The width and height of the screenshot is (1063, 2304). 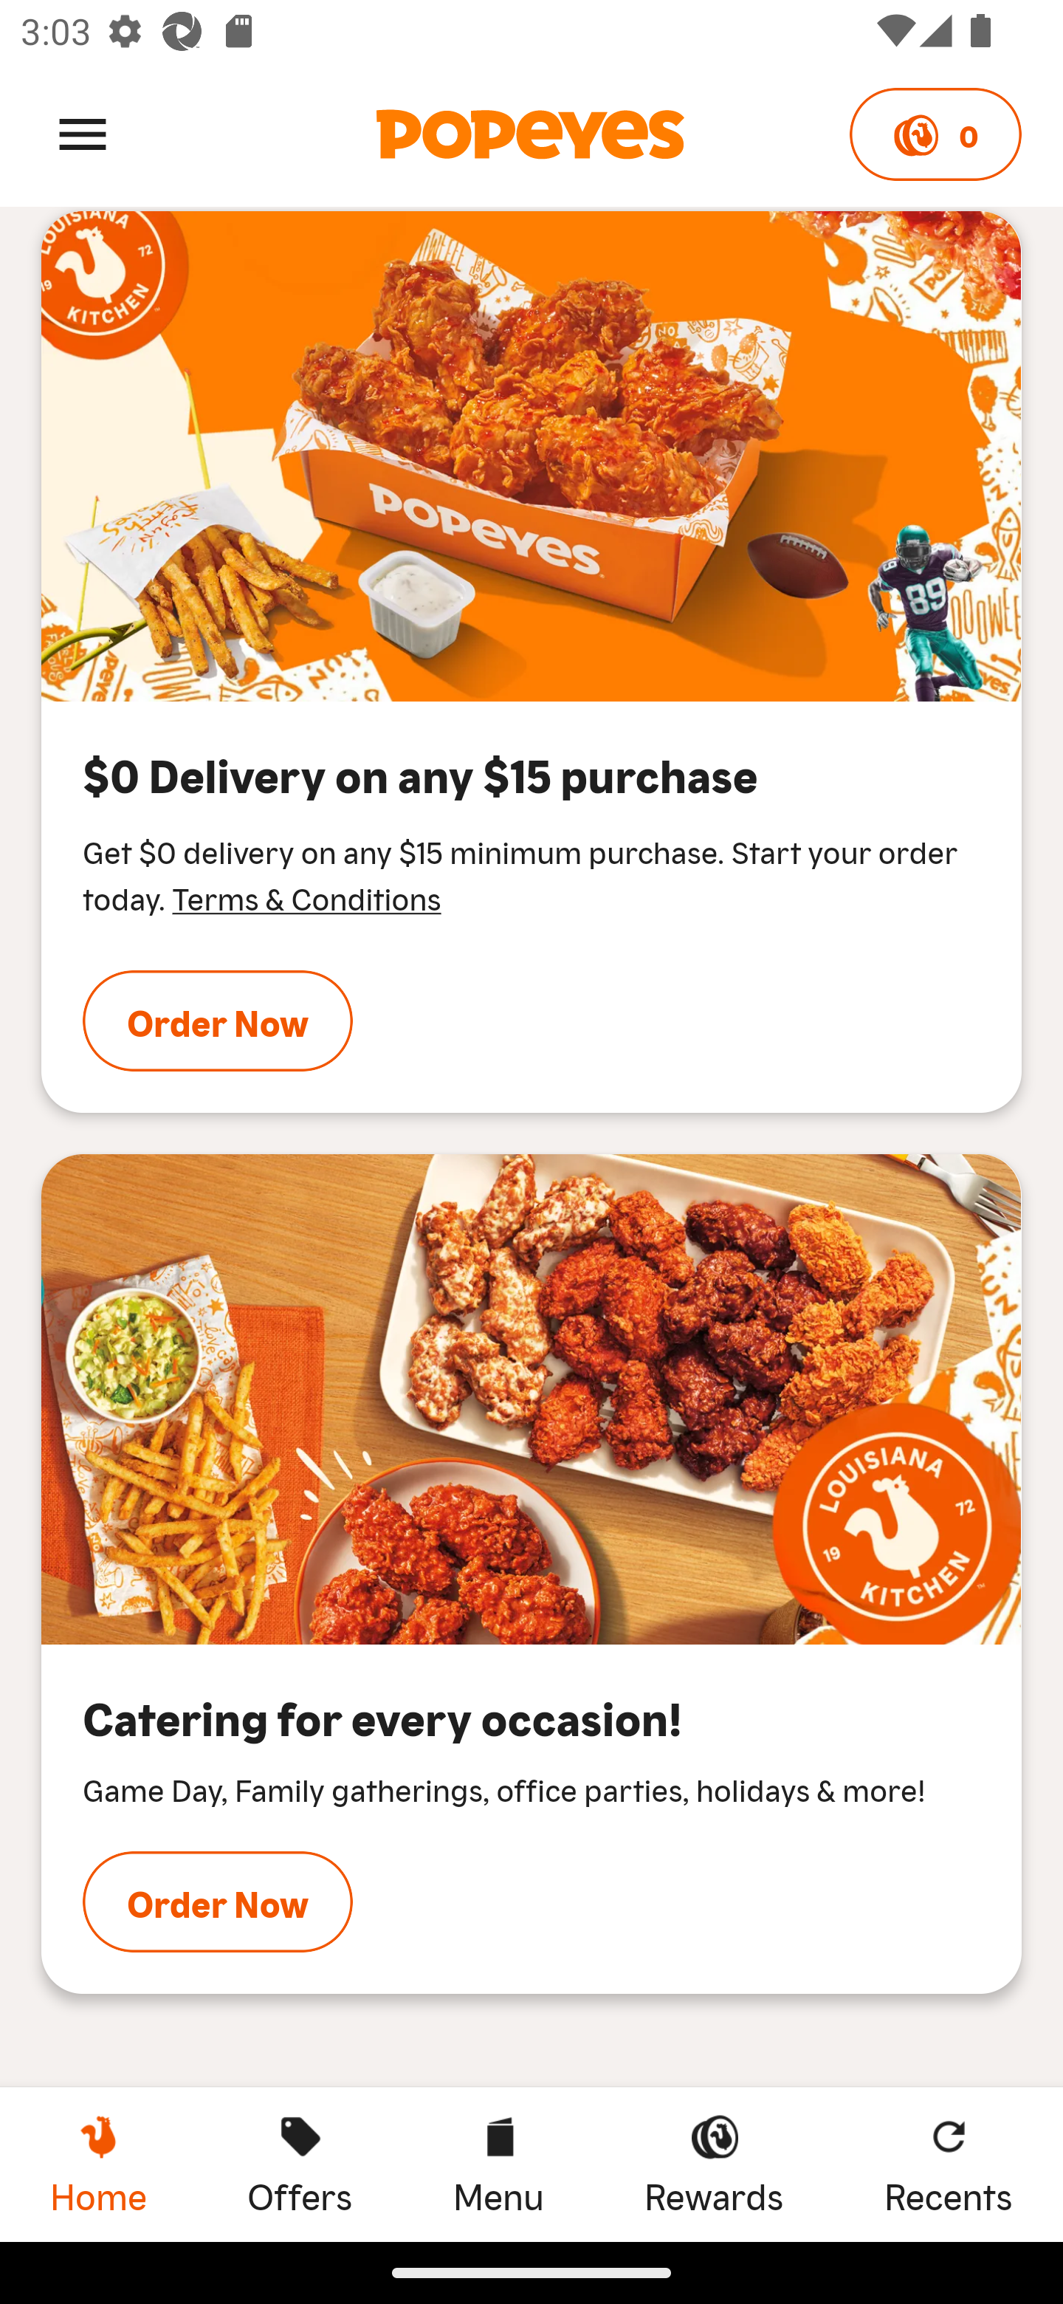 What do you see at coordinates (531, 456) in the screenshot?
I see `Popeyes Wings` at bounding box center [531, 456].